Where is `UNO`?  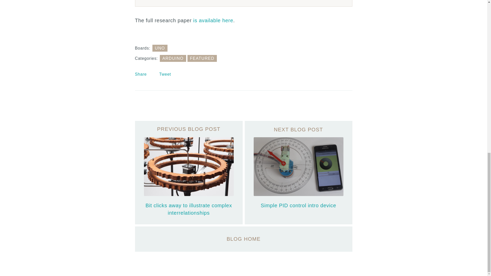
UNO is located at coordinates (160, 48).